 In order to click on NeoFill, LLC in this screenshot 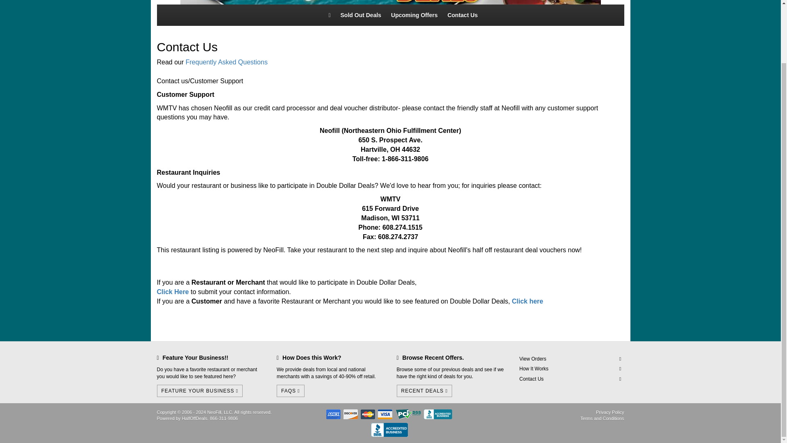, I will do `click(220, 412)`.